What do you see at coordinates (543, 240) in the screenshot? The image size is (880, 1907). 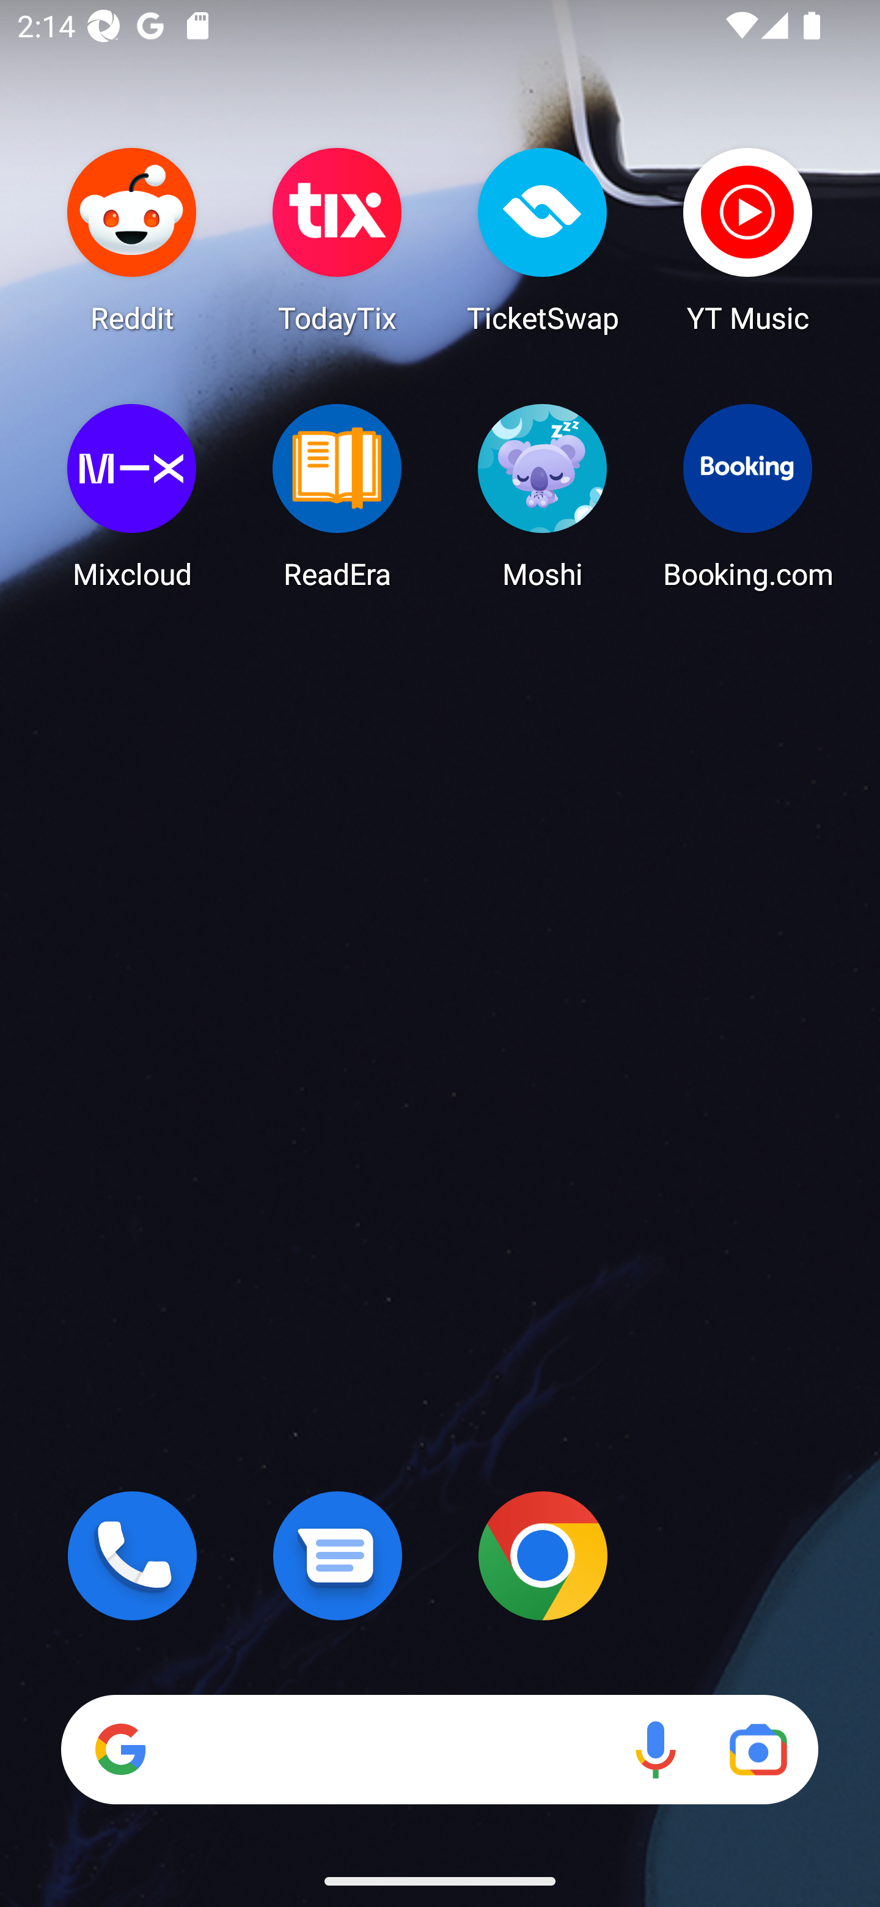 I see `TicketSwap` at bounding box center [543, 240].